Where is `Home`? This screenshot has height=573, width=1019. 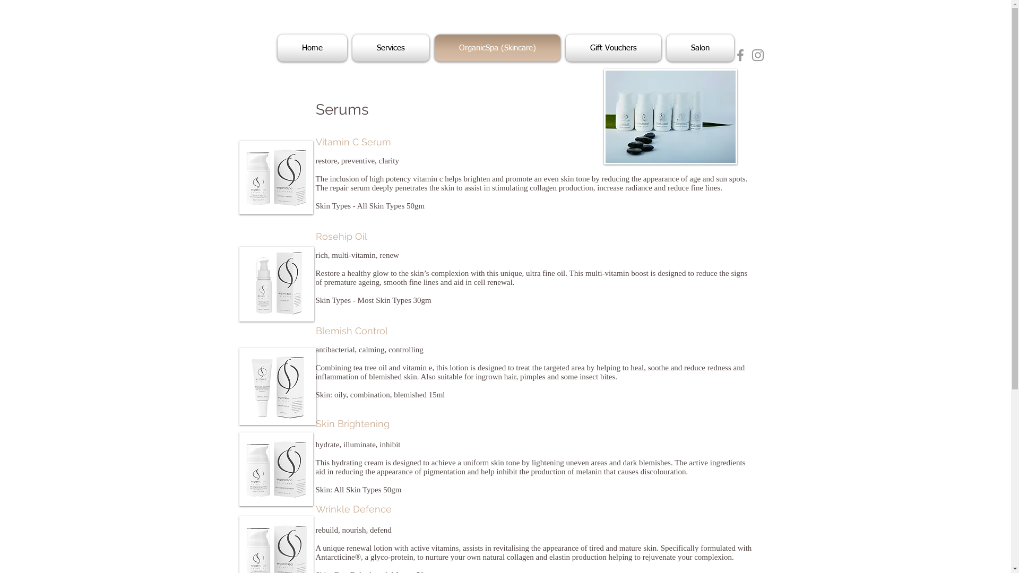 Home is located at coordinates (313, 48).